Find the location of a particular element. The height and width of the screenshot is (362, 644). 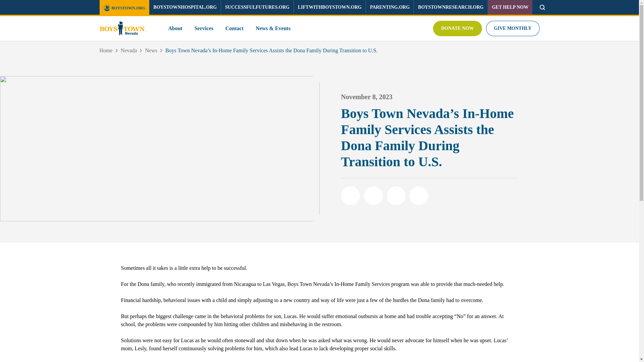

News is located at coordinates (151, 50).